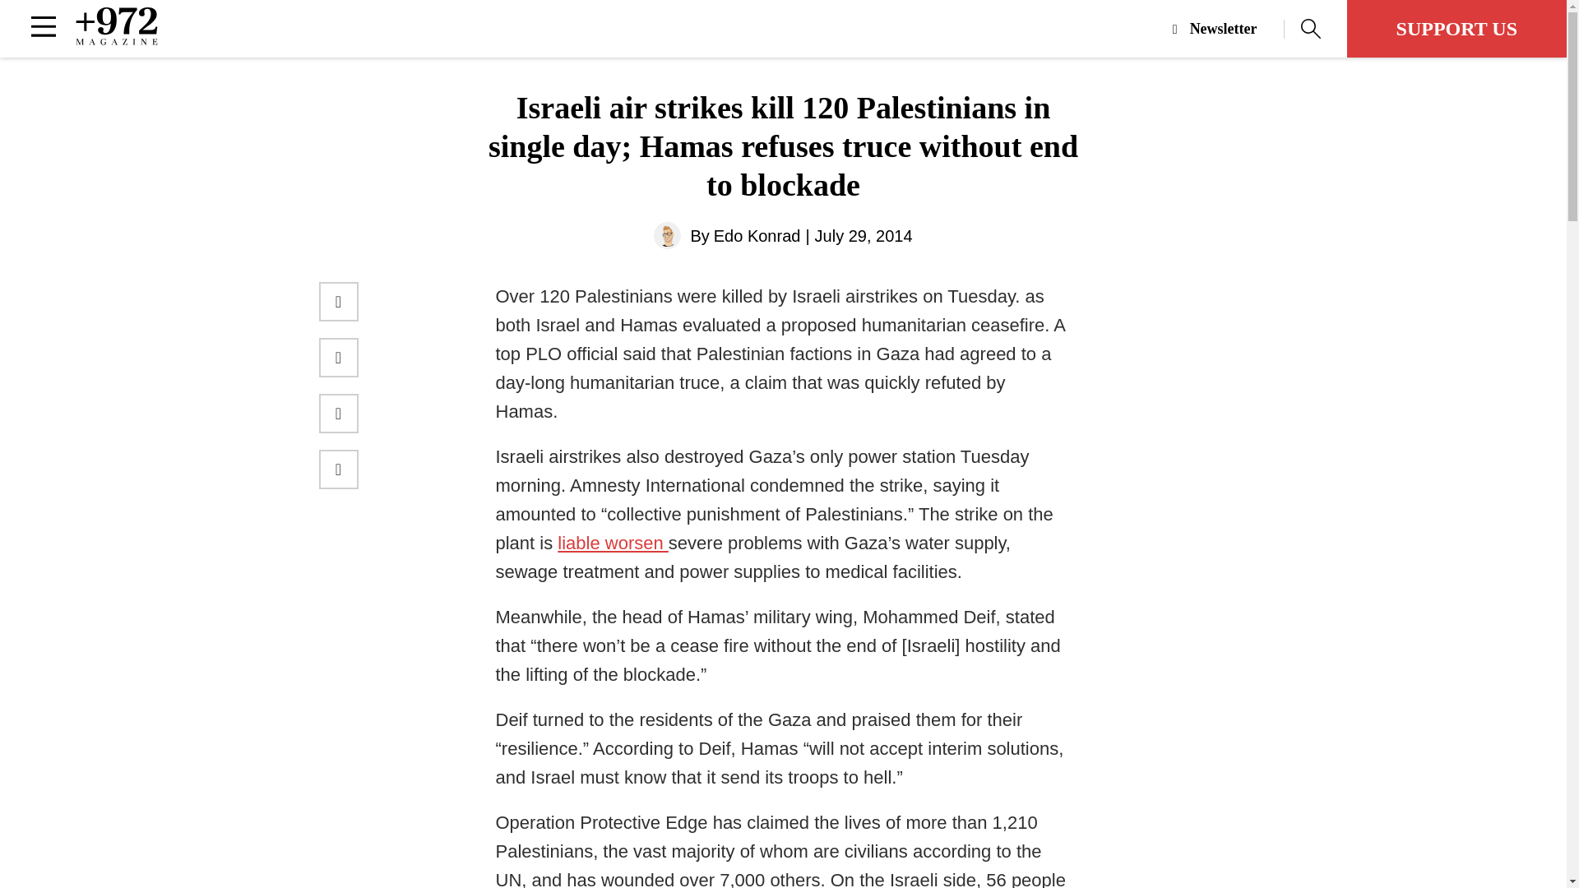  What do you see at coordinates (757, 235) in the screenshot?
I see `Edo Konrad` at bounding box center [757, 235].